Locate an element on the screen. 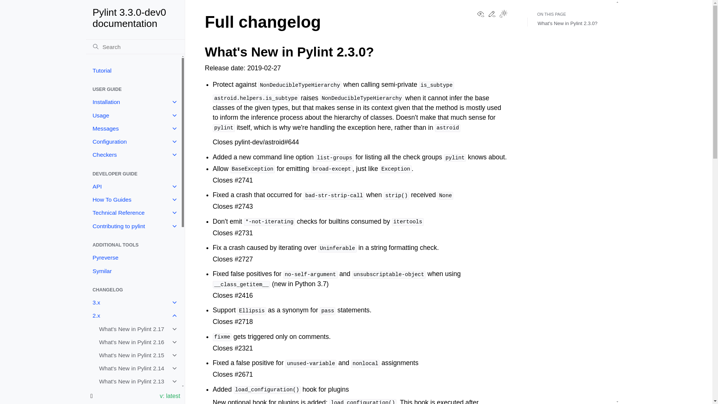 The width and height of the screenshot is (718, 404). Edit this page is located at coordinates (491, 16).